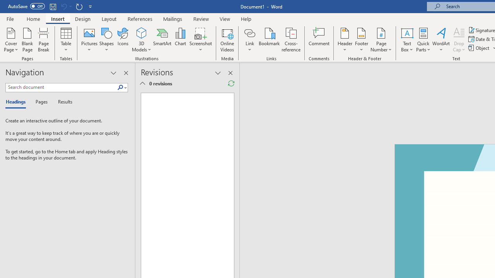 The width and height of the screenshot is (495, 278). I want to click on Online Videos..., so click(227, 39).